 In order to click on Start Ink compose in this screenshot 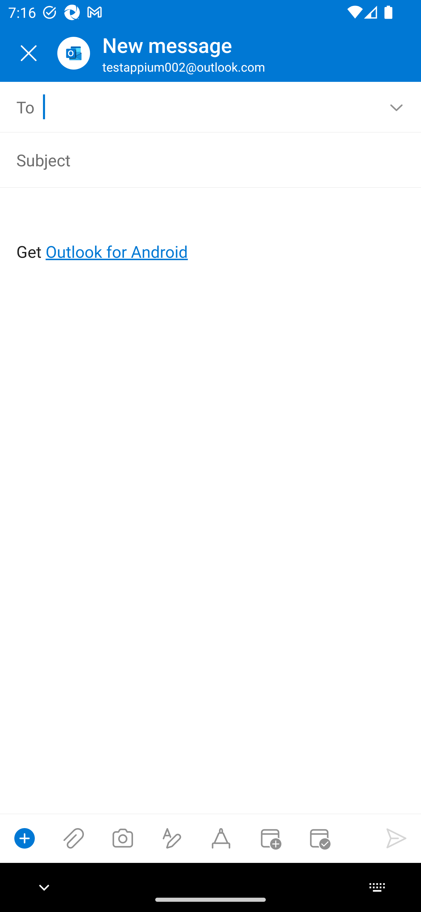, I will do `click(221, 838)`.